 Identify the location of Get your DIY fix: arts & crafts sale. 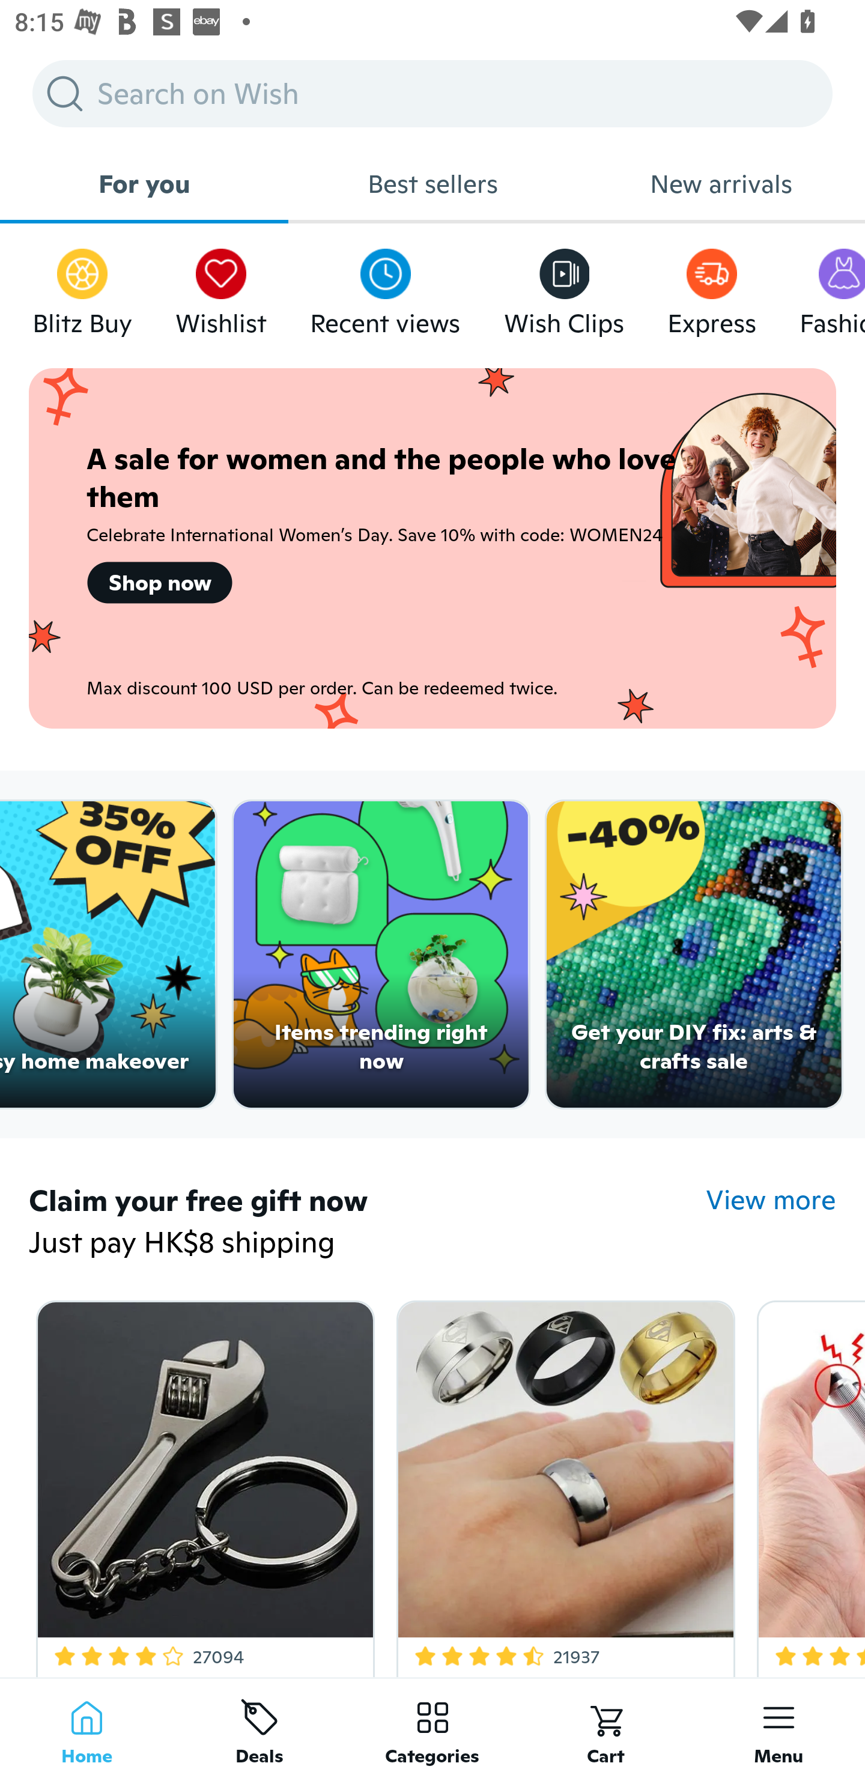
(694, 954).